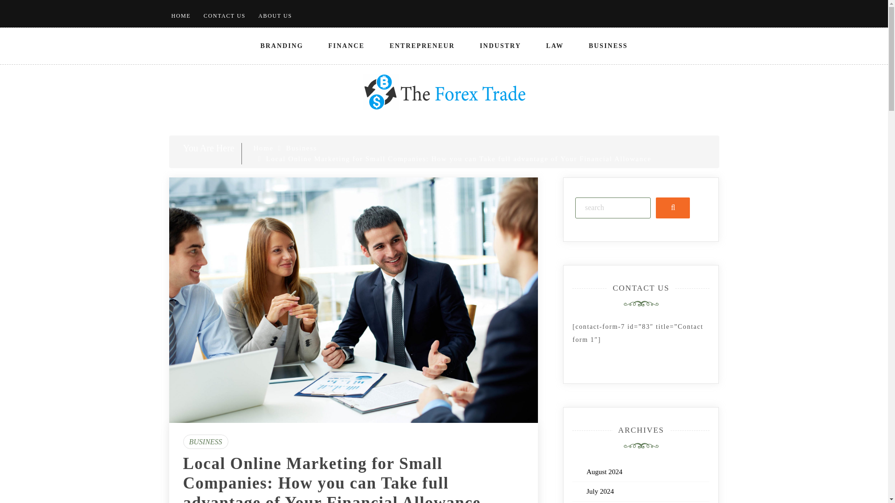 The image size is (895, 503). Describe the element at coordinates (281, 46) in the screenshot. I see `BRANDING` at that location.